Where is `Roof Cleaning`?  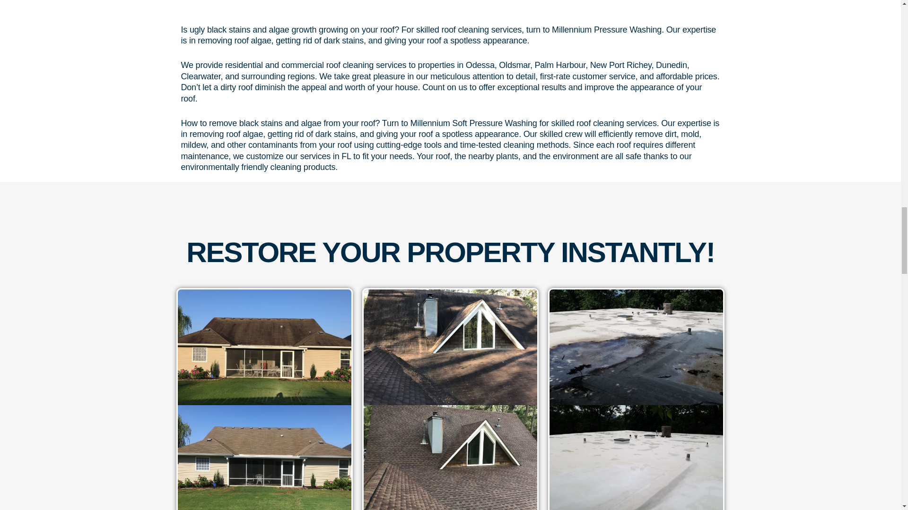
Roof Cleaning is located at coordinates (636, 347).